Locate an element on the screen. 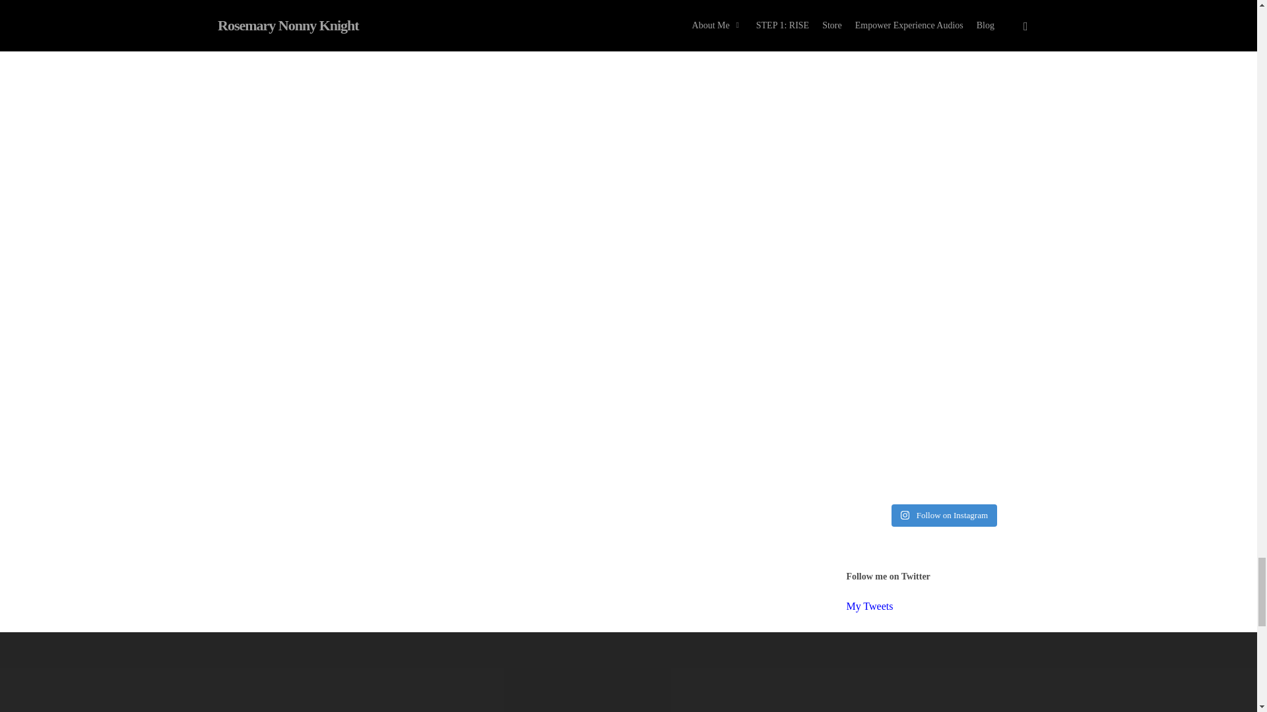 This screenshot has height=712, width=1267. Follow on Instagram is located at coordinates (944, 516).